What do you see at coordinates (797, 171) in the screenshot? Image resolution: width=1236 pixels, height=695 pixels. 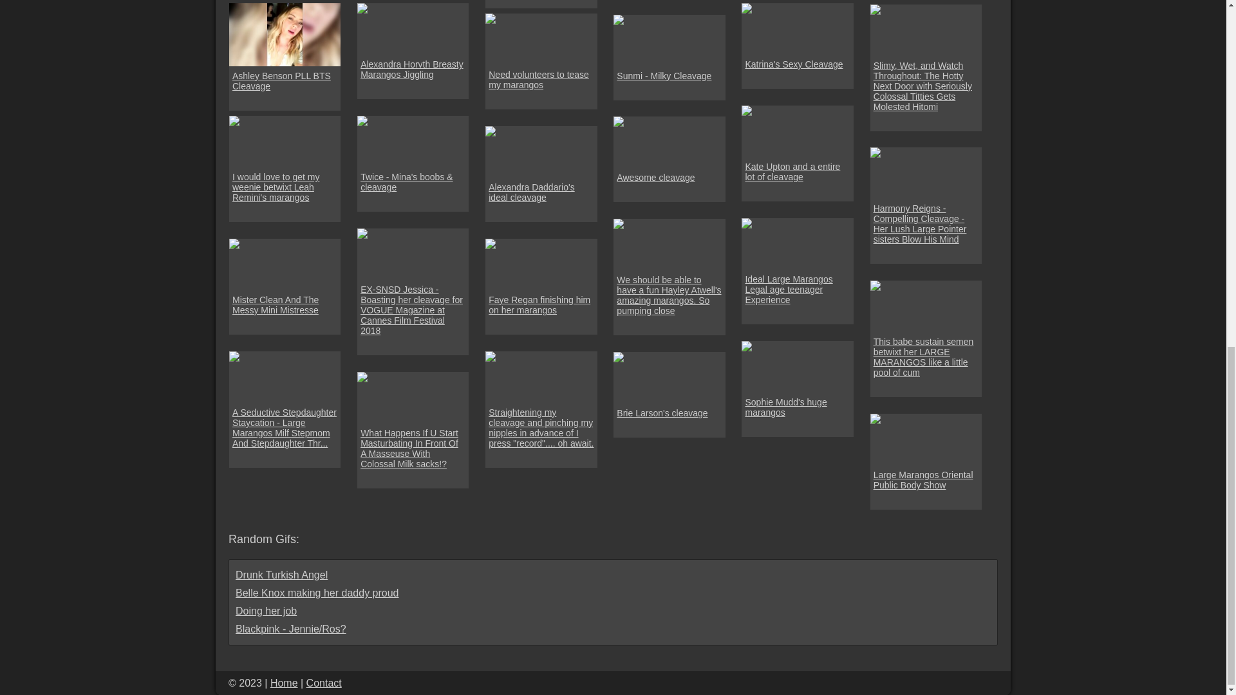 I see `Kate Upton and a entire lot of cleavage` at bounding box center [797, 171].